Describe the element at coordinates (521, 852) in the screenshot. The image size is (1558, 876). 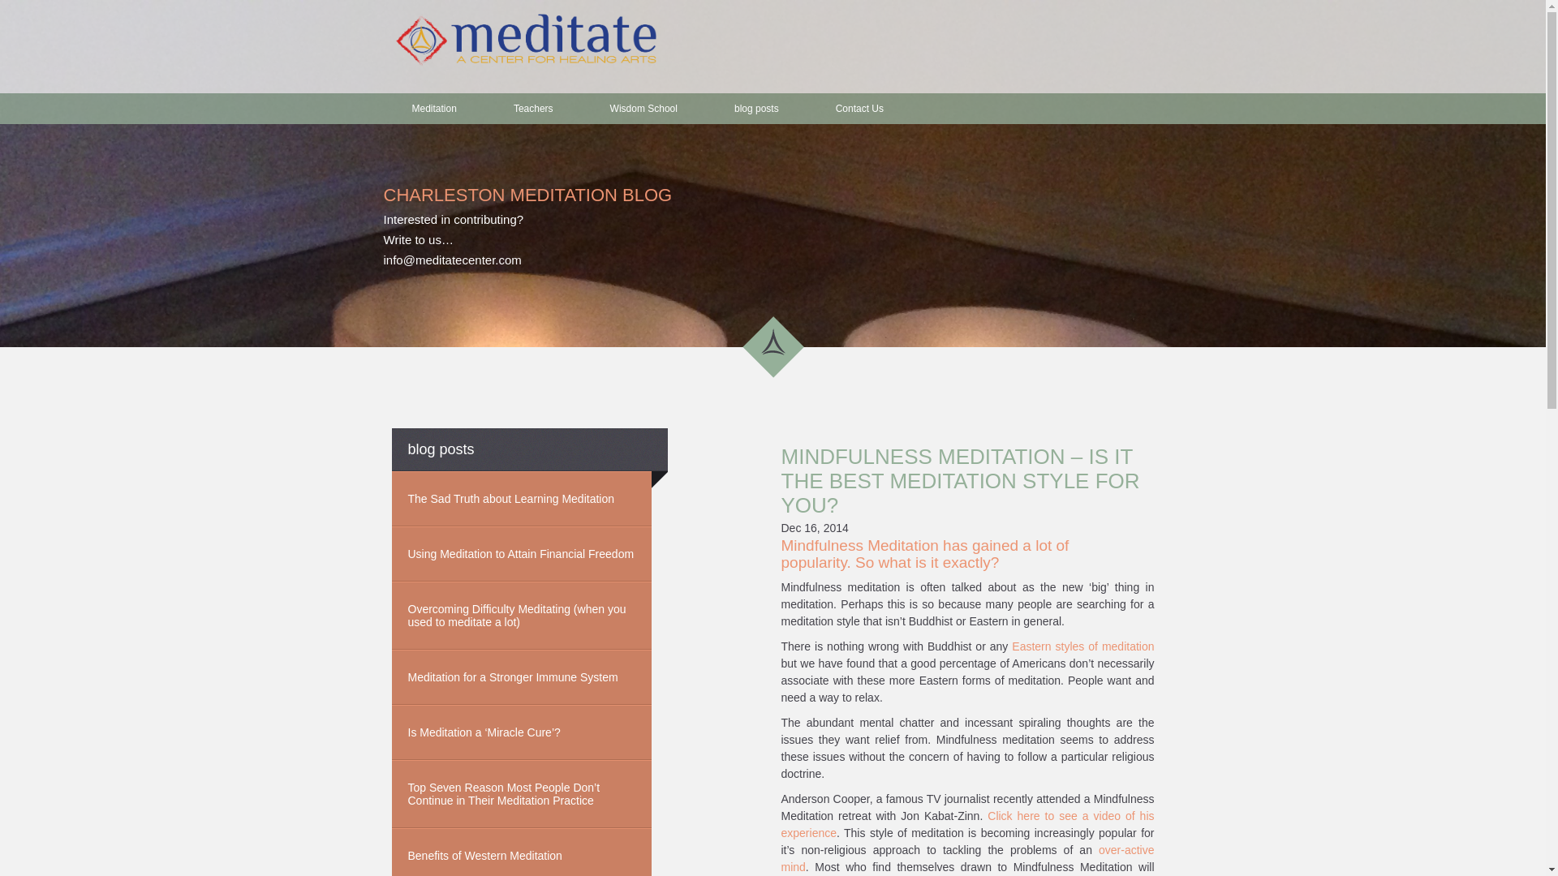
I see `Permanent link to Benefits of Western Meditation` at that location.